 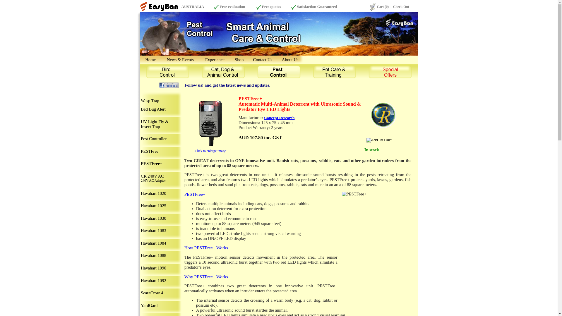 What do you see at coordinates (150, 101) in the screenshot?
I see `Wasp Trap` at bounding box center [150, 101].